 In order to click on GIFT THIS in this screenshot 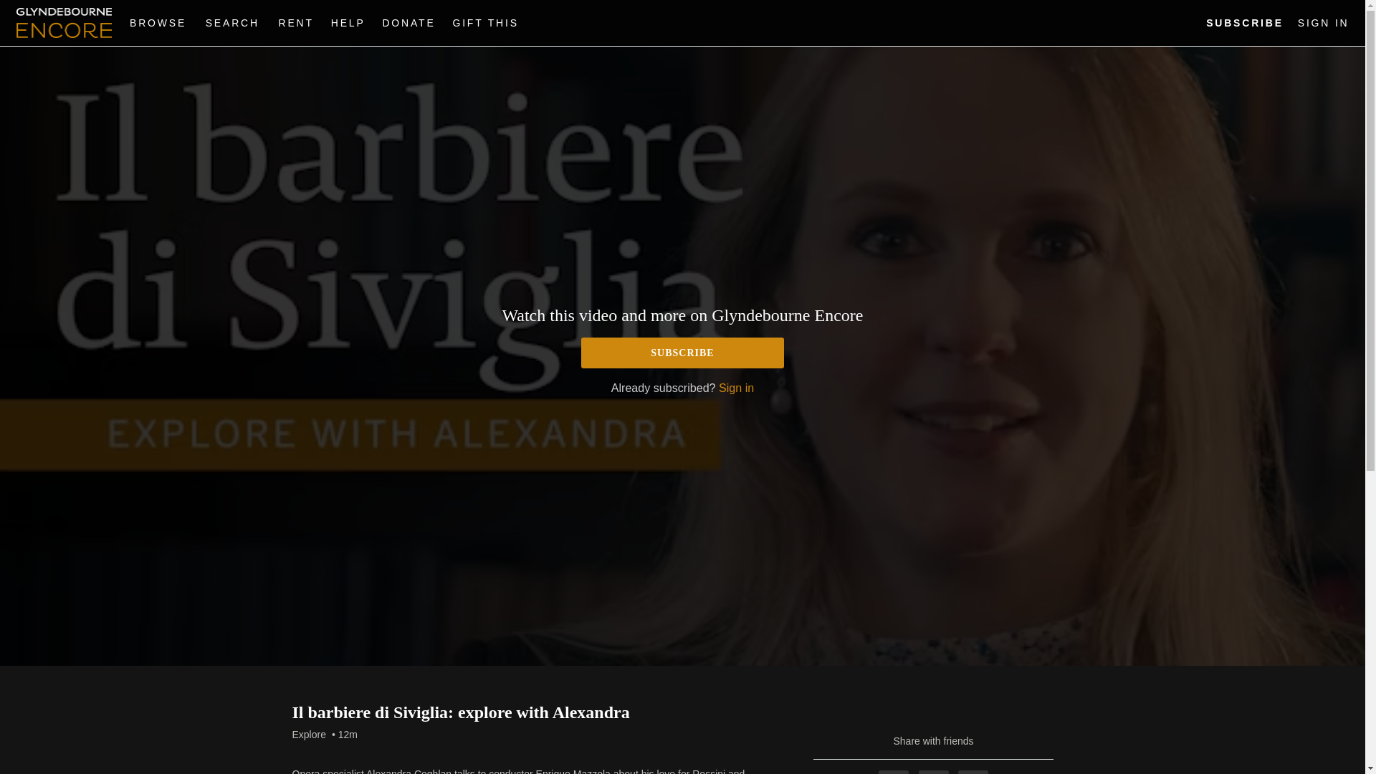, I will do `click(484, 22)`.